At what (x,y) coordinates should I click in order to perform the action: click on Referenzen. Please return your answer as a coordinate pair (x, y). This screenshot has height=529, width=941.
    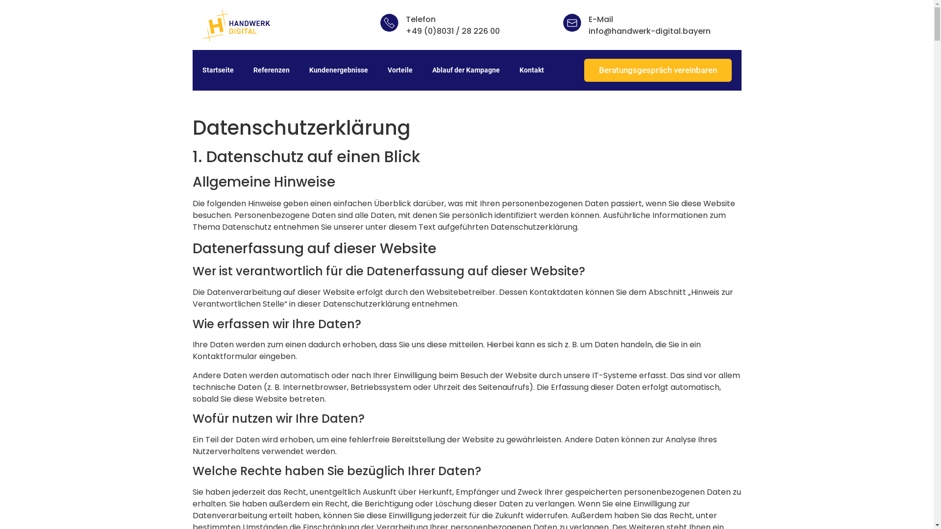
    Looking at the image, I should click on (271, 70).